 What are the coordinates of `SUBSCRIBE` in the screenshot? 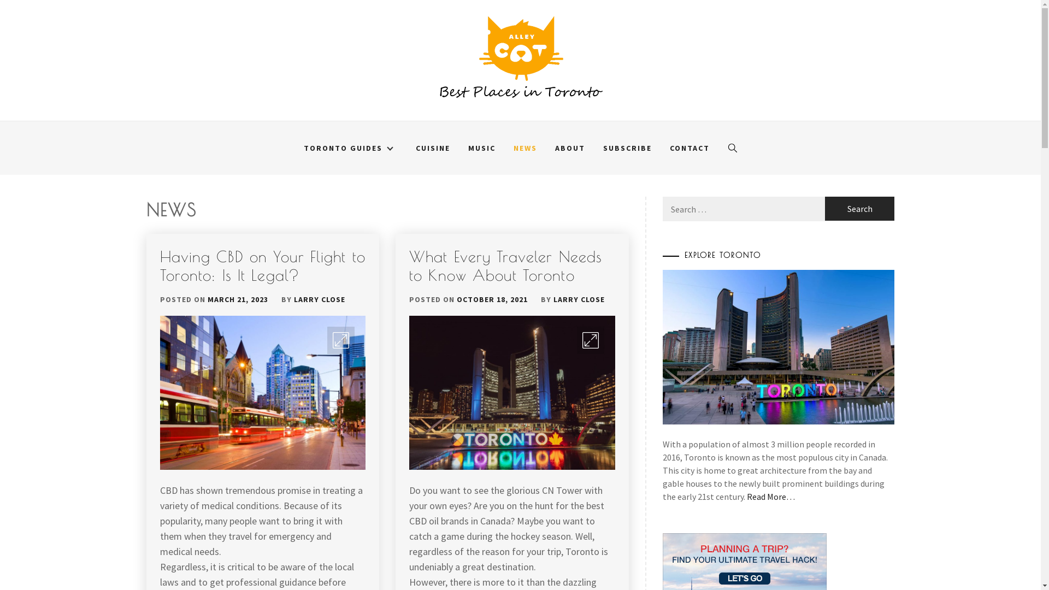 It's located at (627, 148).